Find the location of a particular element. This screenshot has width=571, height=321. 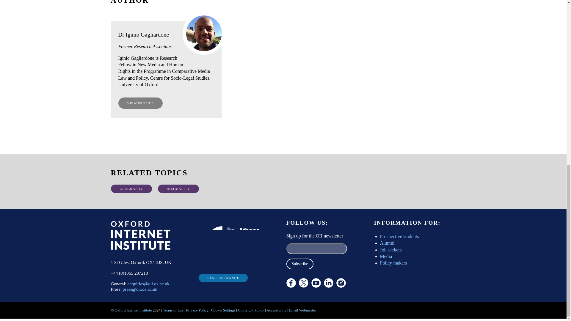

Subscribe is located at coordinates (299, 264).